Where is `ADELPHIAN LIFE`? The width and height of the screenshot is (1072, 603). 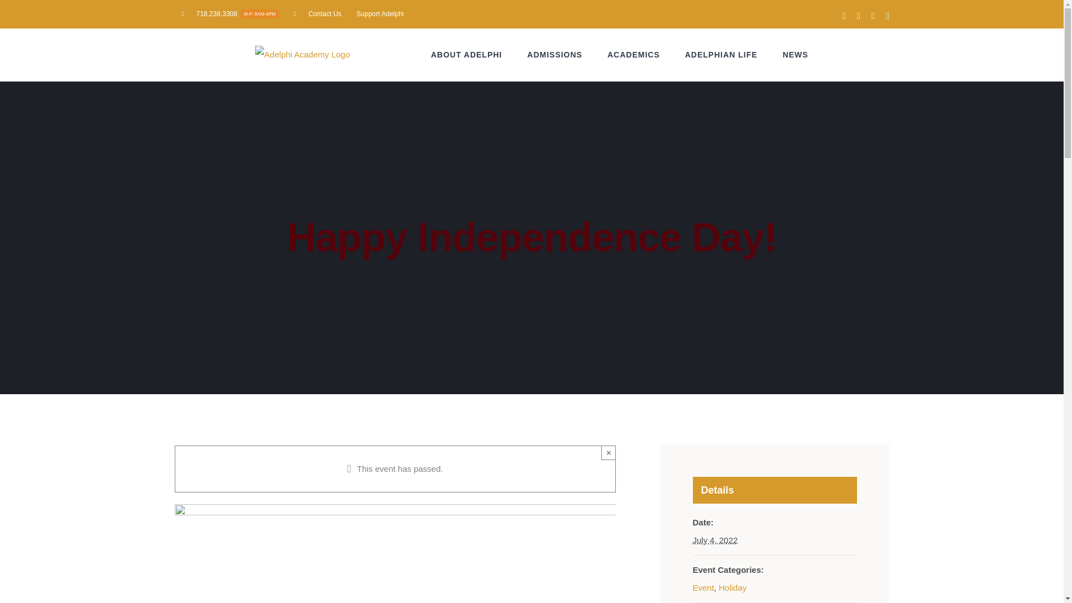
ADELPHIAN LIFE is located at coordinates (721, 55).